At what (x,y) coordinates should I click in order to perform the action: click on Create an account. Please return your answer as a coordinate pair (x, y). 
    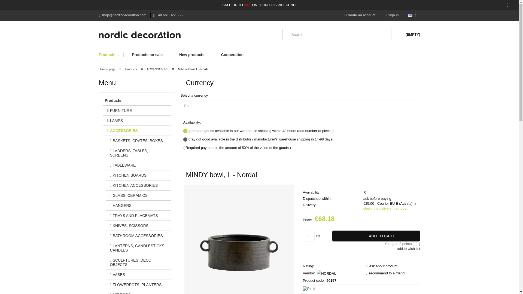
    Looking at the image, I should click on (360, 15).